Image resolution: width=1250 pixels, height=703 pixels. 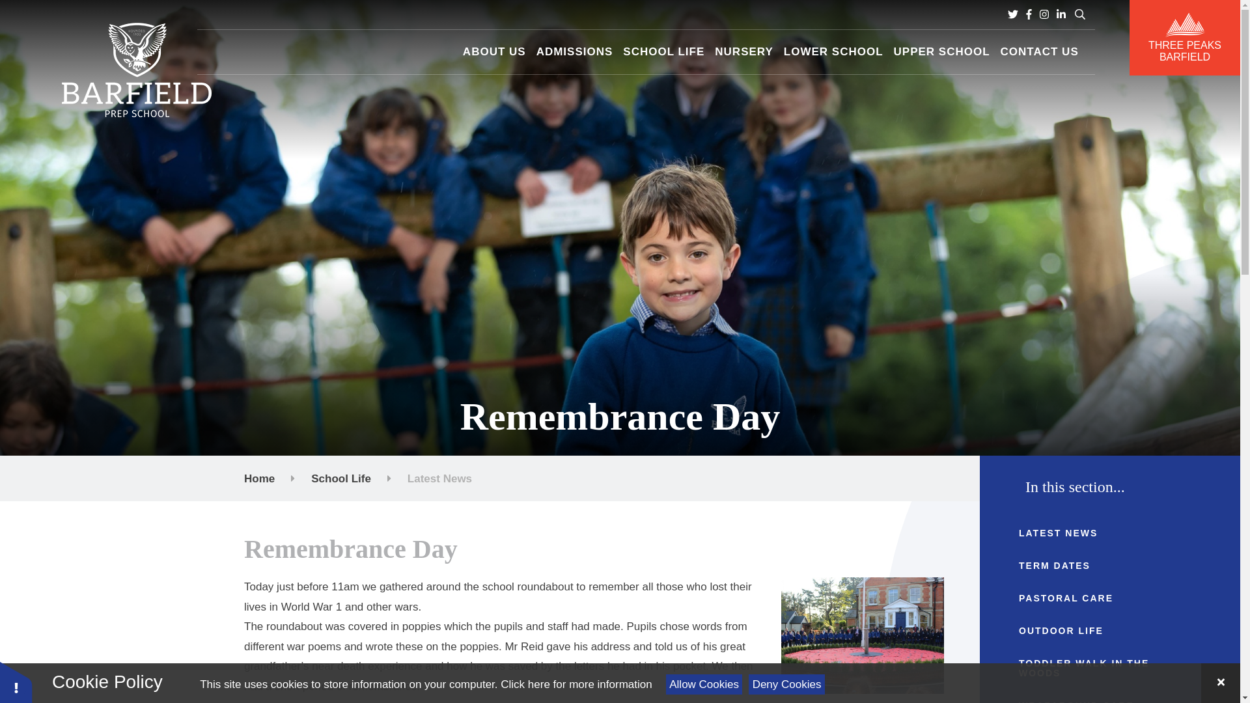 What do you see at coordinates (786, 684) in the screenshot?
I see `Deny Cookies` at bounding box center [786, 684].